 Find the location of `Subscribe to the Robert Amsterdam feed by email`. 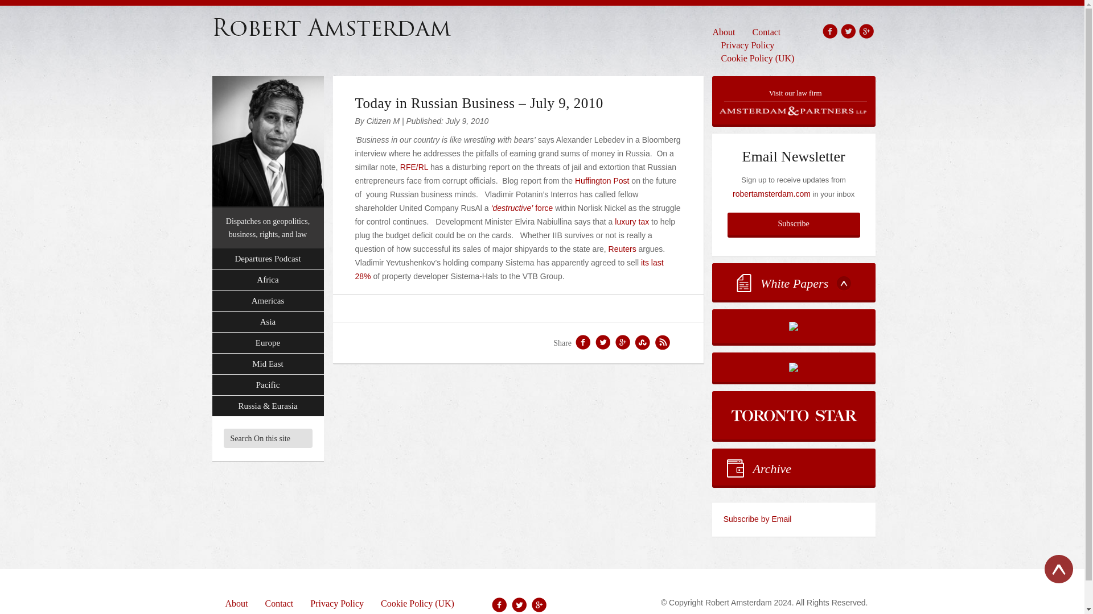

Subscribe to the Robert Amsterdam feed by email is located at coordinates (794, 520).